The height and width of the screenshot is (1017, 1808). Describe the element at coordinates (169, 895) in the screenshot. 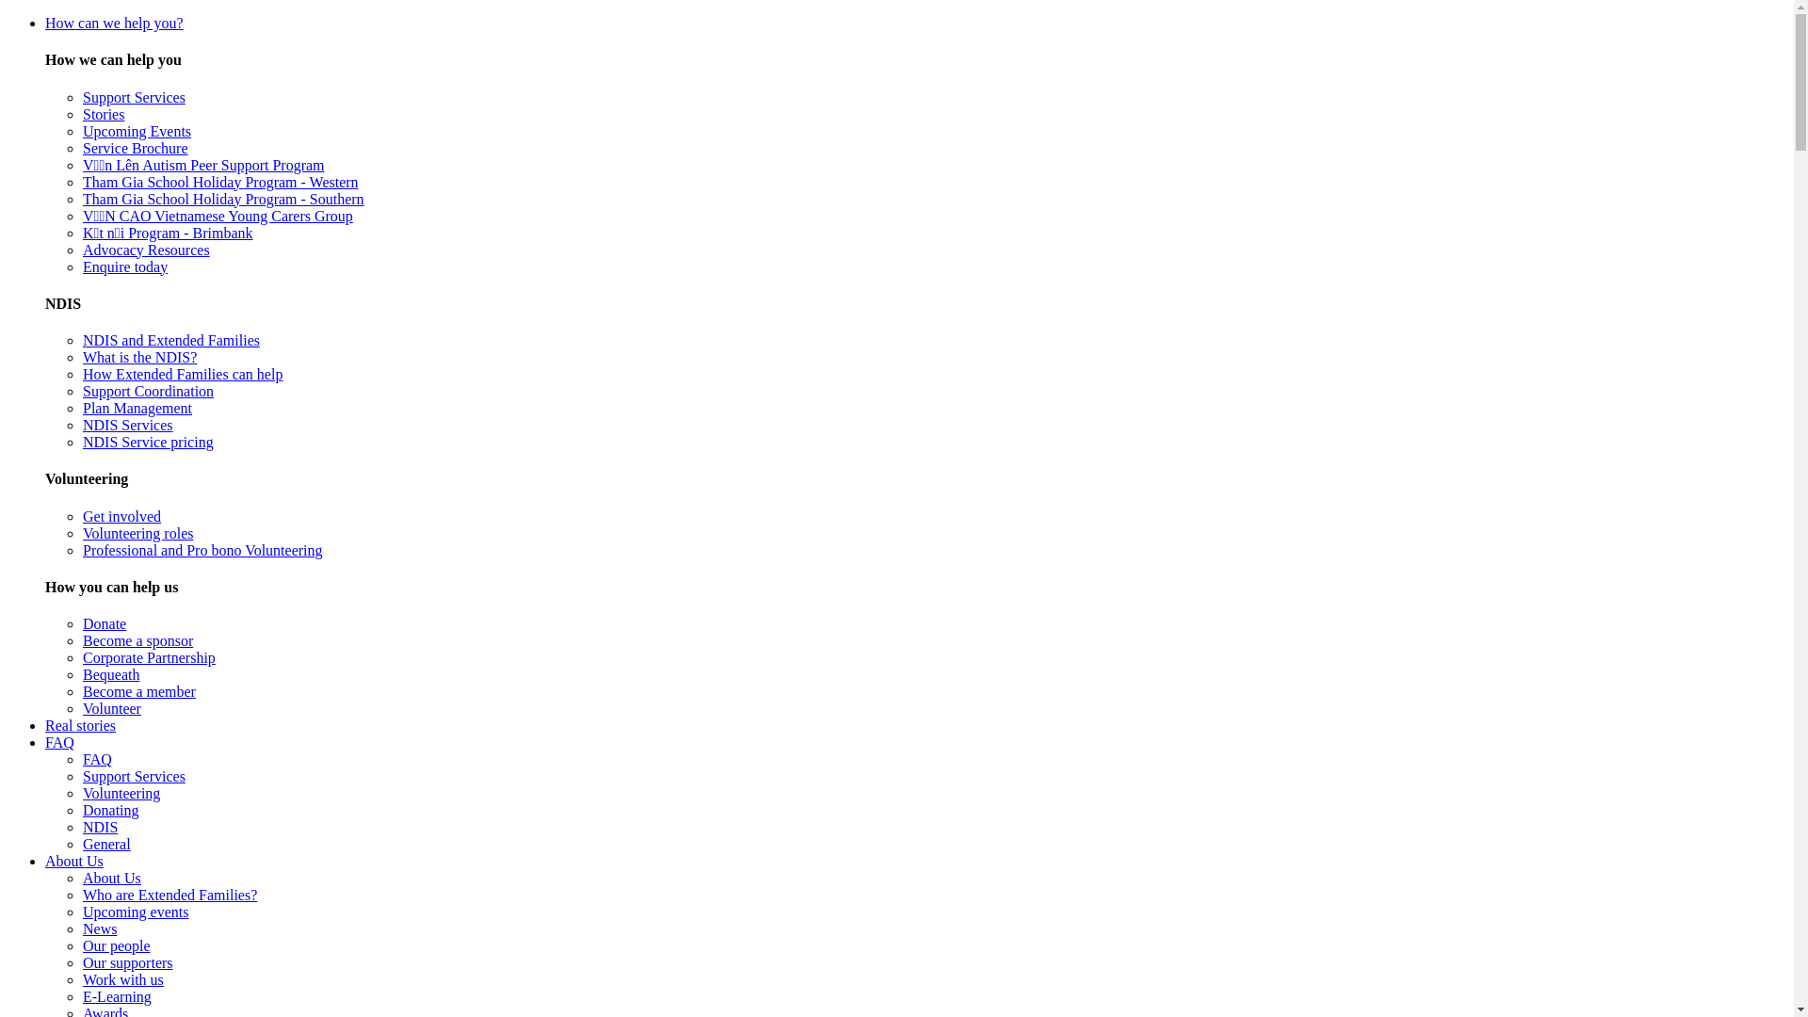

I see `Who are Extended Families?` at that location.